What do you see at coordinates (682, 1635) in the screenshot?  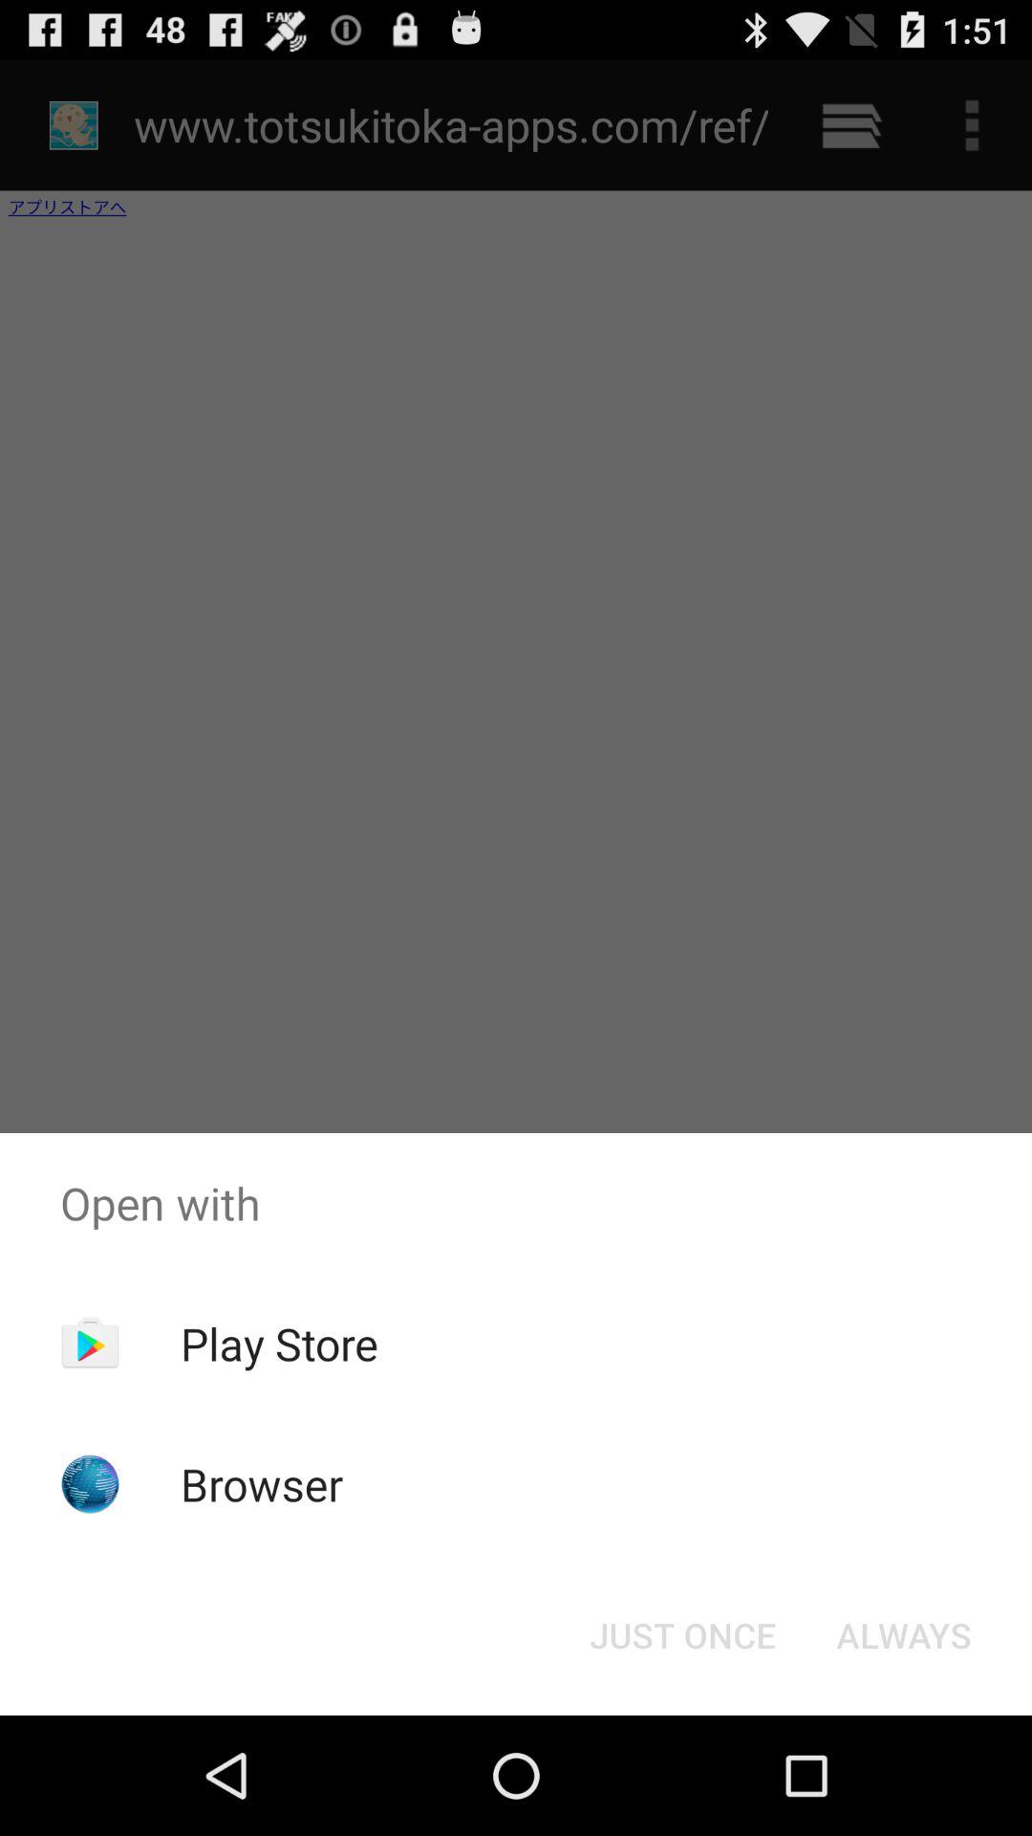 I see `tap the icon to the left of the always` at bounding box center [682, 1635].